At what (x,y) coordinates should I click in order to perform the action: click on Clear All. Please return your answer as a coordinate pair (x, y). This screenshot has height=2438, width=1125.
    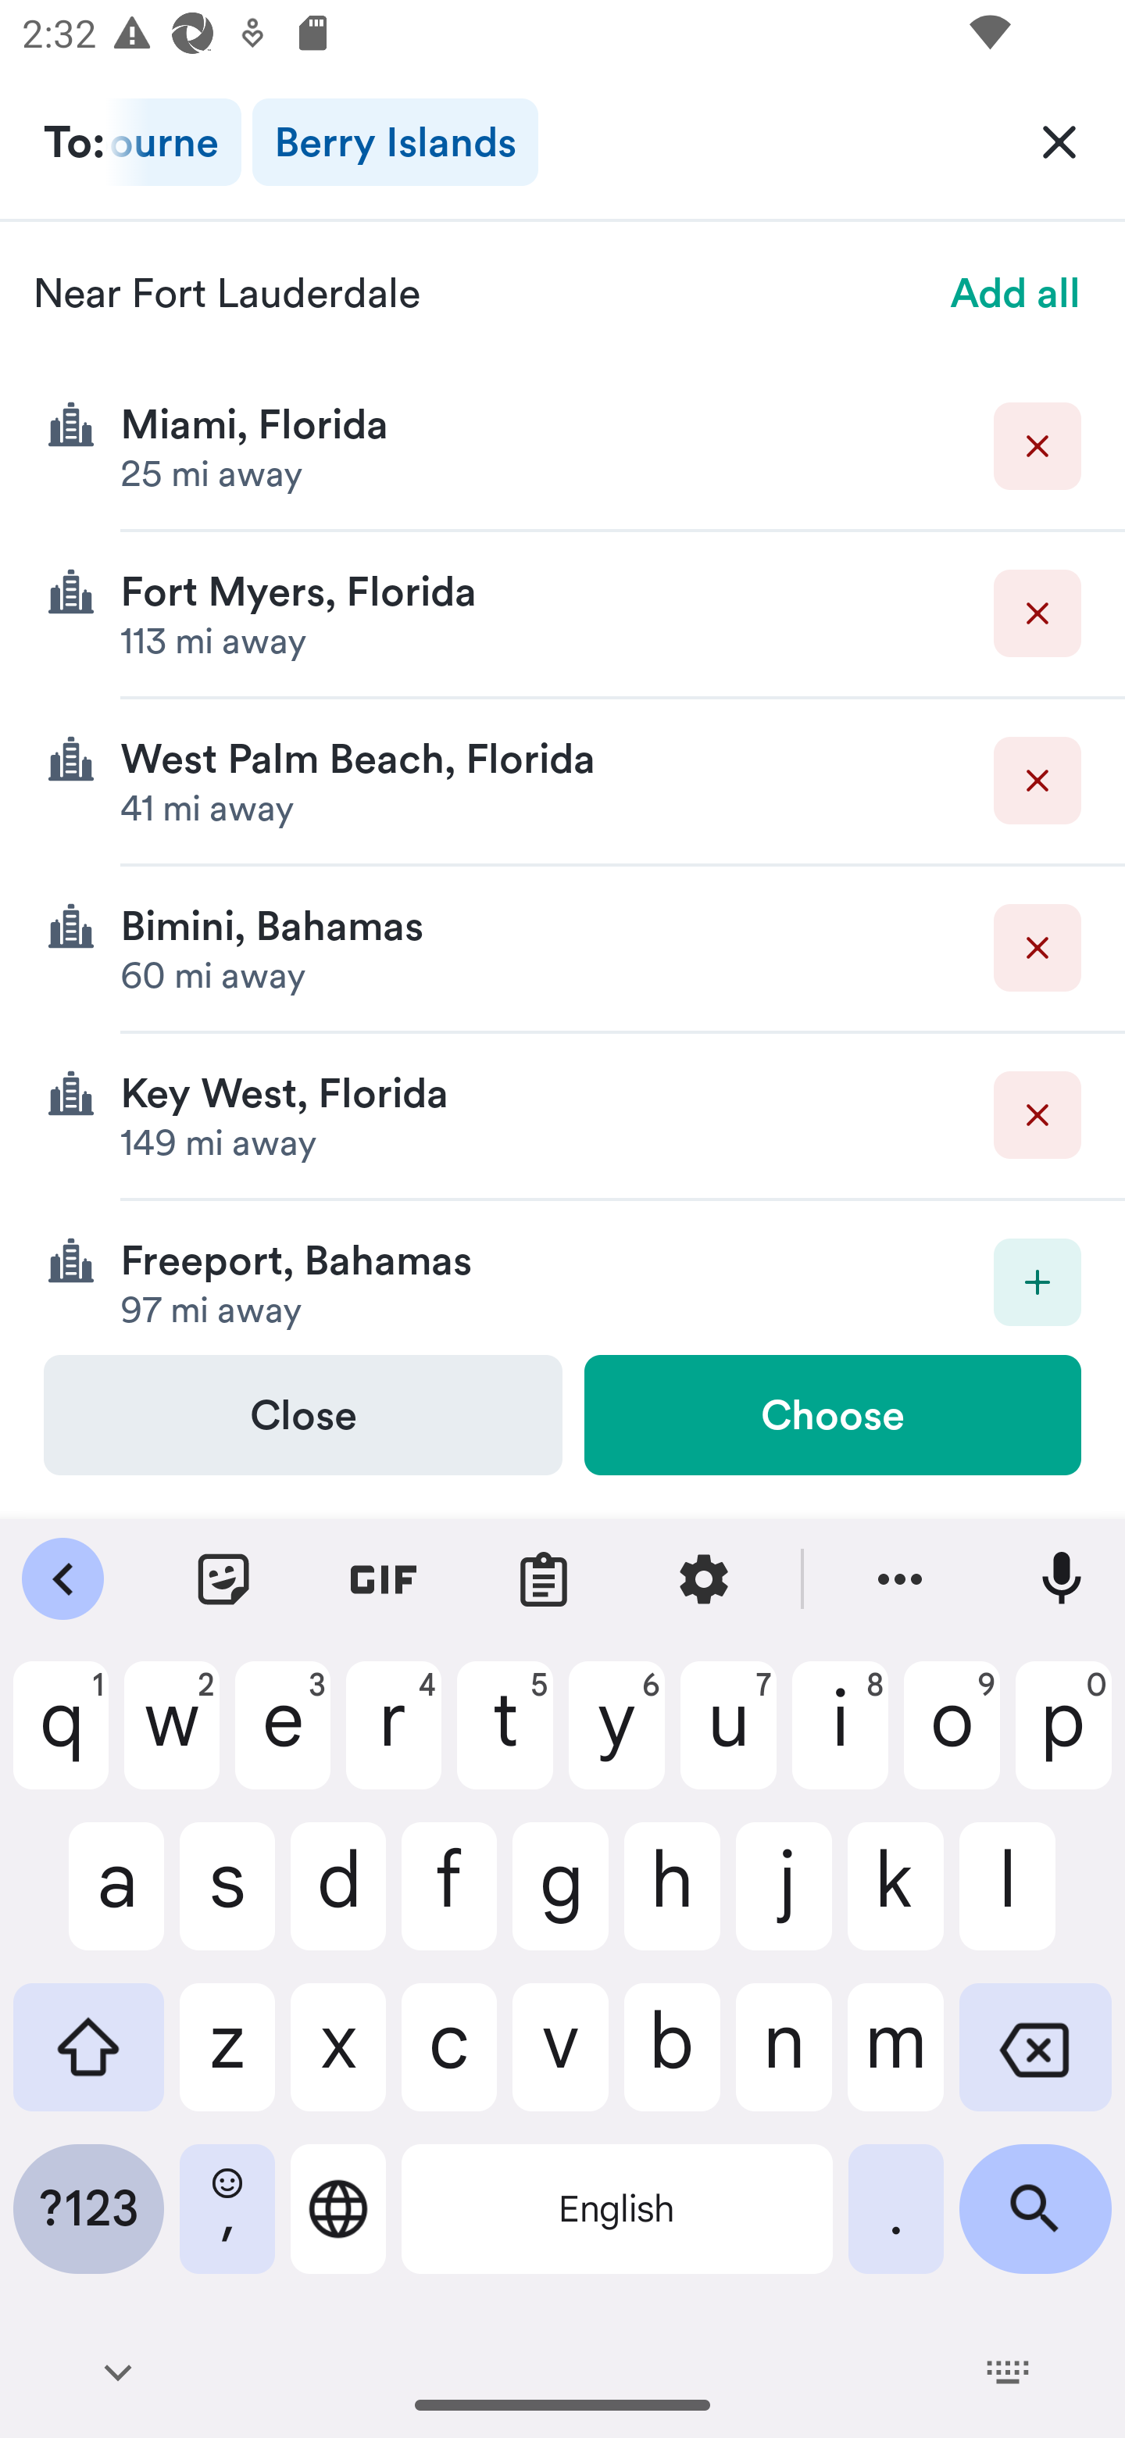
    Looking at the image, I should click on (1059, 141).